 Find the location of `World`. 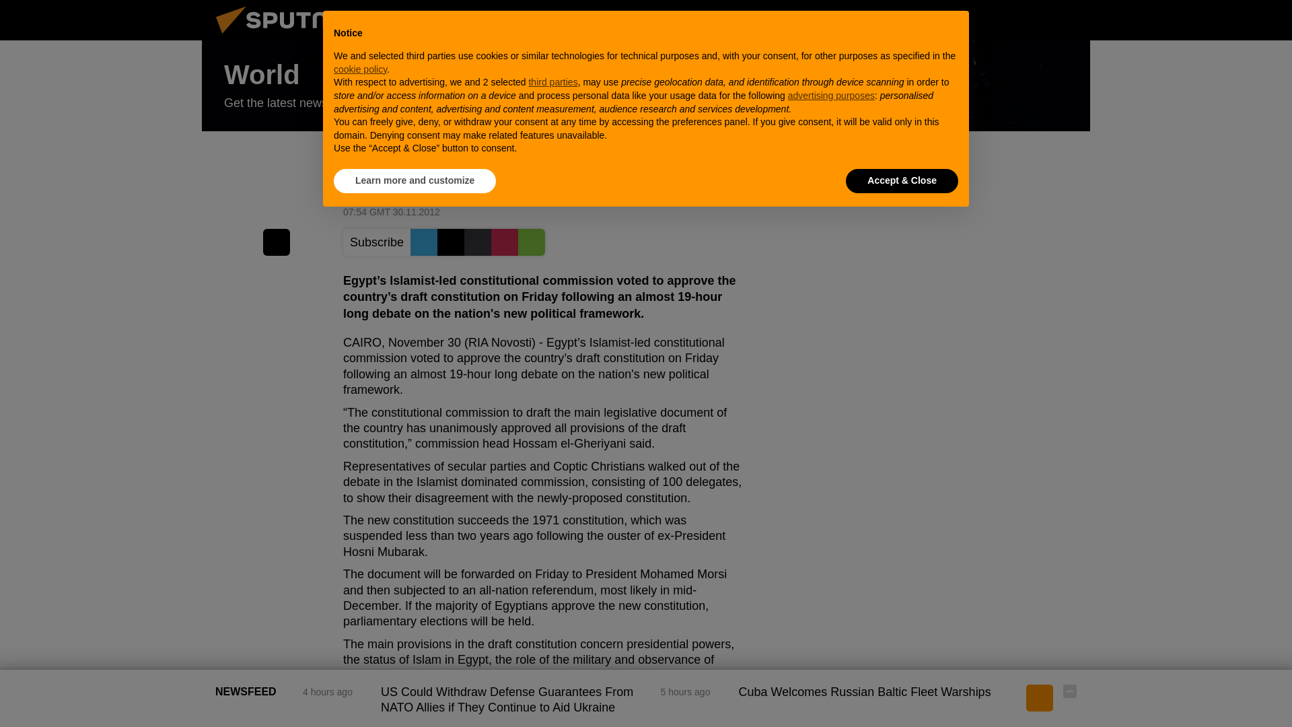

World is located at coordinates (646, 86).